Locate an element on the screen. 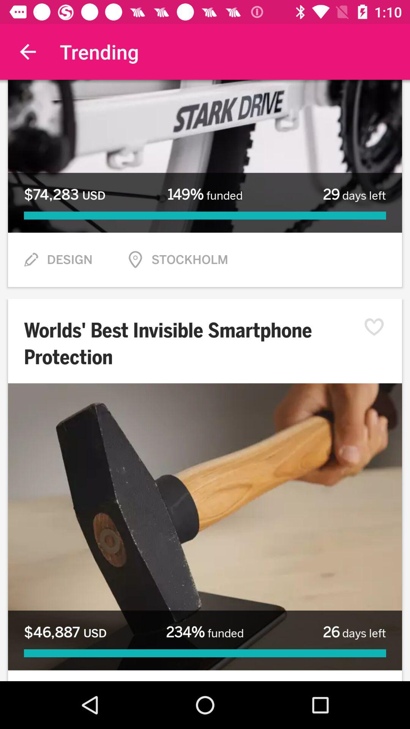  swipe to the 149% funded icon is located at coordinates (205, 194).